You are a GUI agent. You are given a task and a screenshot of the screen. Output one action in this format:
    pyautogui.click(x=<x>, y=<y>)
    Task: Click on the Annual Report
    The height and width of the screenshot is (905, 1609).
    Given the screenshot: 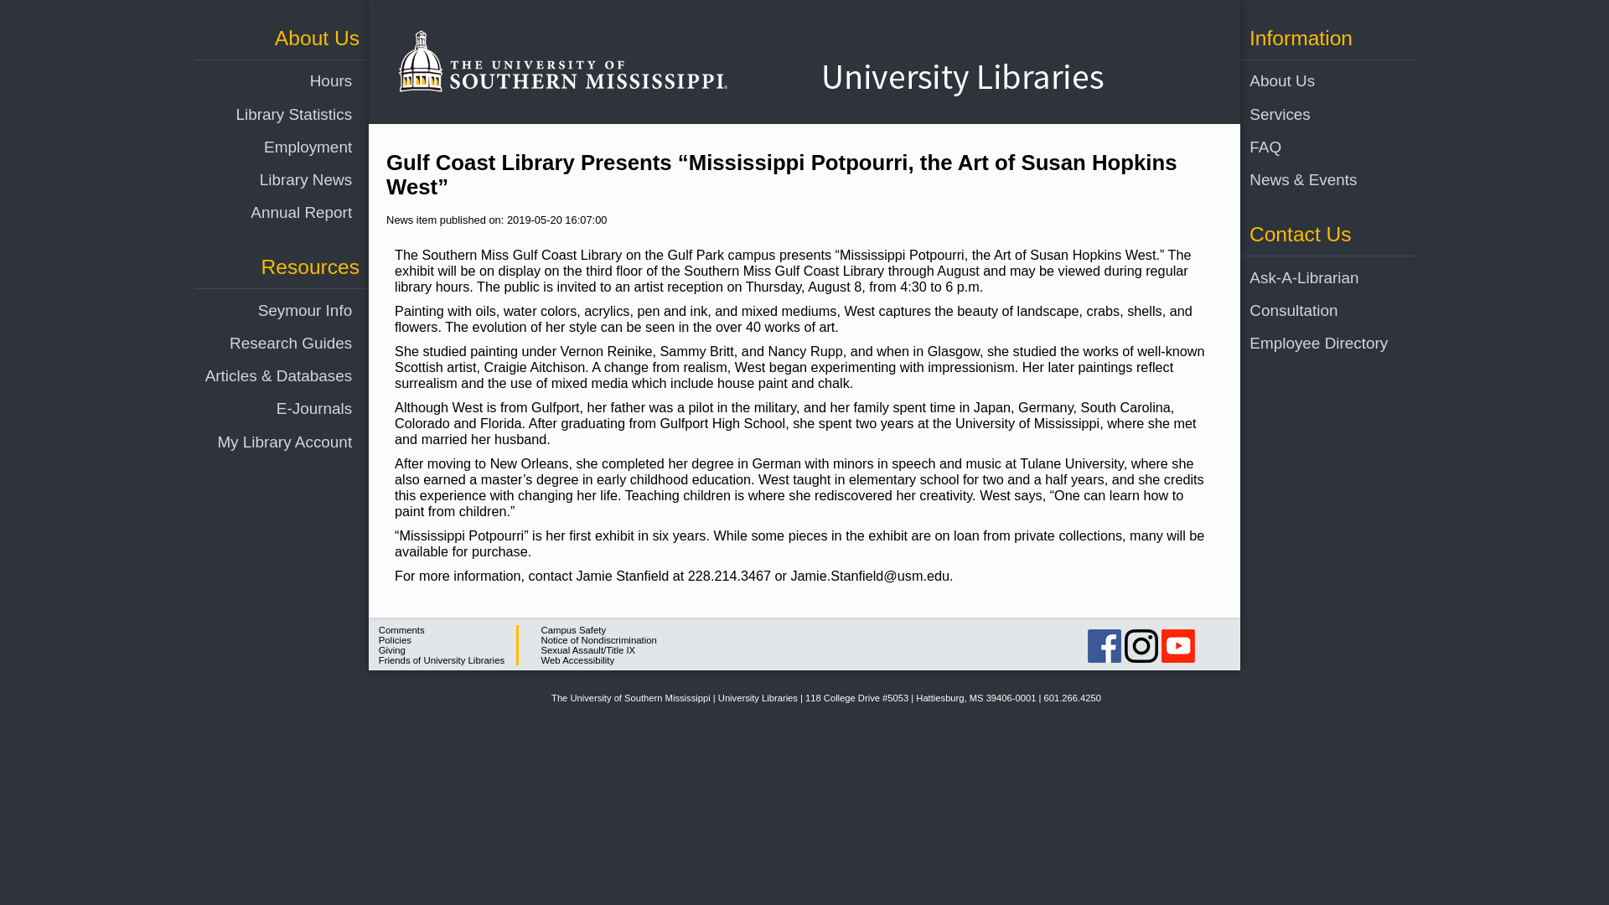 What is the action you would take?
    pyautogui.click(x=267, y=213)
    